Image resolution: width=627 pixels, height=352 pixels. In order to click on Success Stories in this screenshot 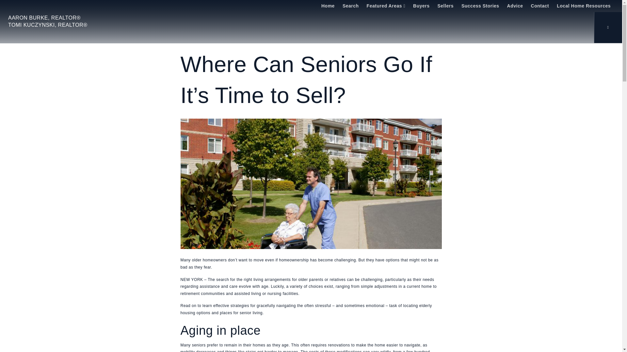, I will do `click(480, 6)`.